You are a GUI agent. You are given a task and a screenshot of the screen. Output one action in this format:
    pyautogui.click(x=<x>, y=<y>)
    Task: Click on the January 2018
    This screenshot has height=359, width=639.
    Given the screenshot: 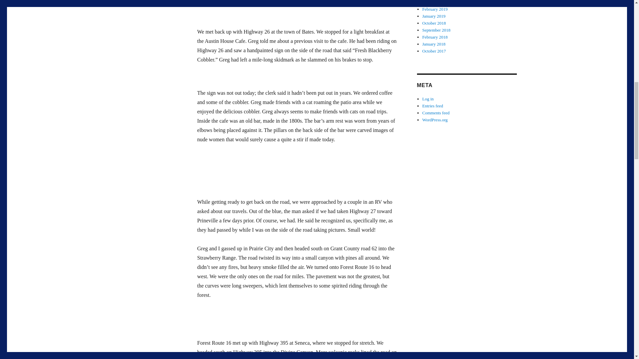 What is the action you would take?
    pyautogui.click(x=434, y=44)
    